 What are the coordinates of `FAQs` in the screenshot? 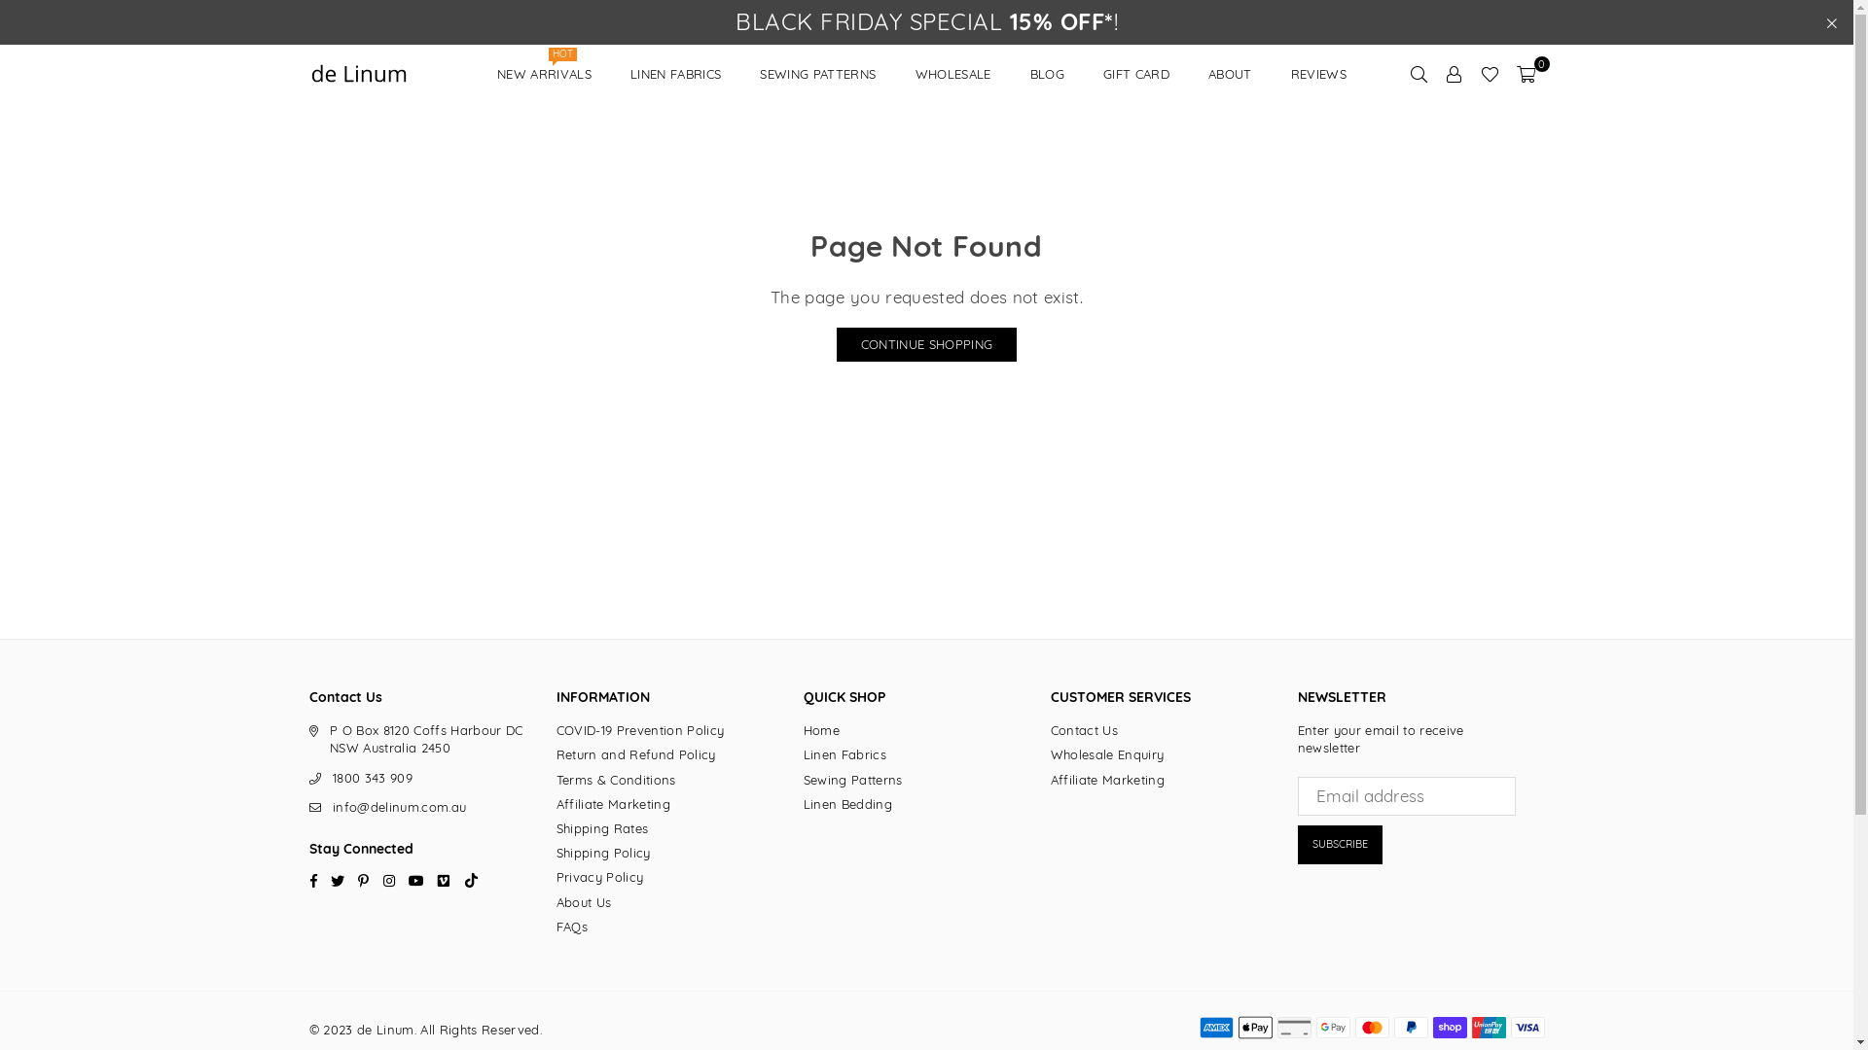 It's located at (572, 927).